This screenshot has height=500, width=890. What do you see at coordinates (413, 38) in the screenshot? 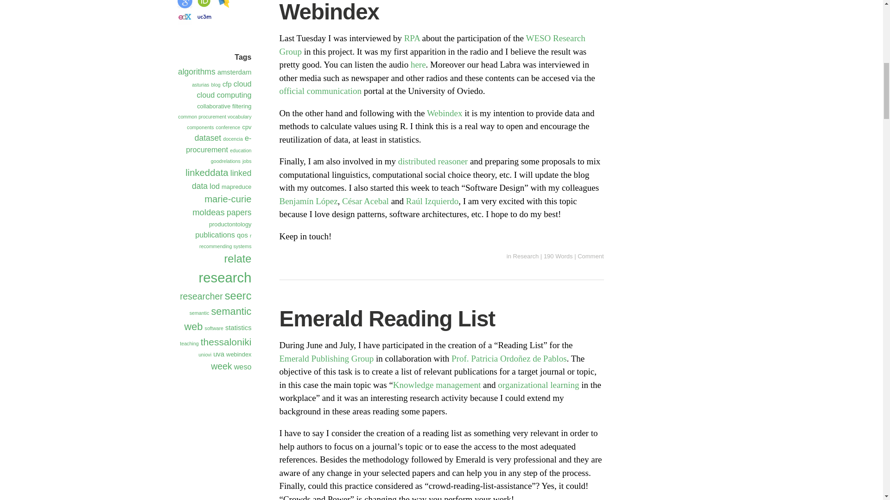
I see `RTPA` at bounding box center [413, 38].